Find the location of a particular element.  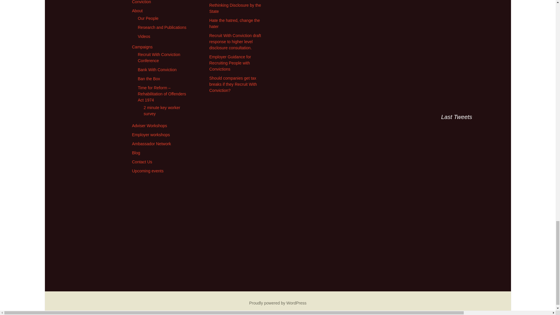

Videos is located at coordinates (144, 36).